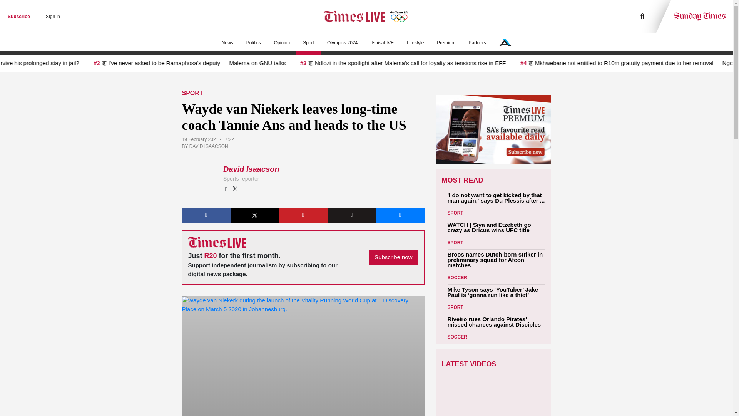 The height and width of the screenshot is (416, 739). Describe the element at coordinates (343, 43) in the screenshot. I see `Olympics 2024` at that location.